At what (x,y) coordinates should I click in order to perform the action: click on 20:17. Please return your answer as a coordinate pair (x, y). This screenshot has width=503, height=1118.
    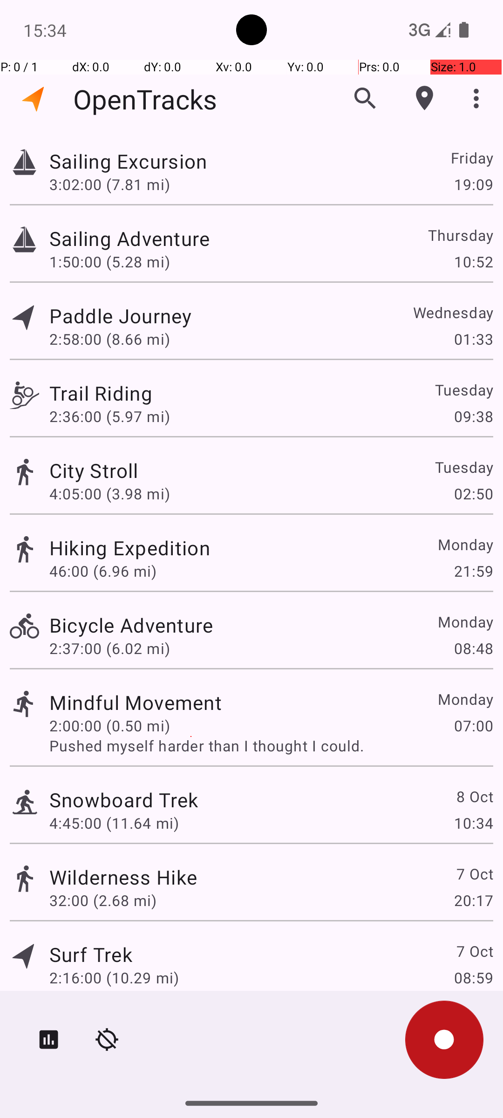
    Looking at the image, I should click on (473, 900).